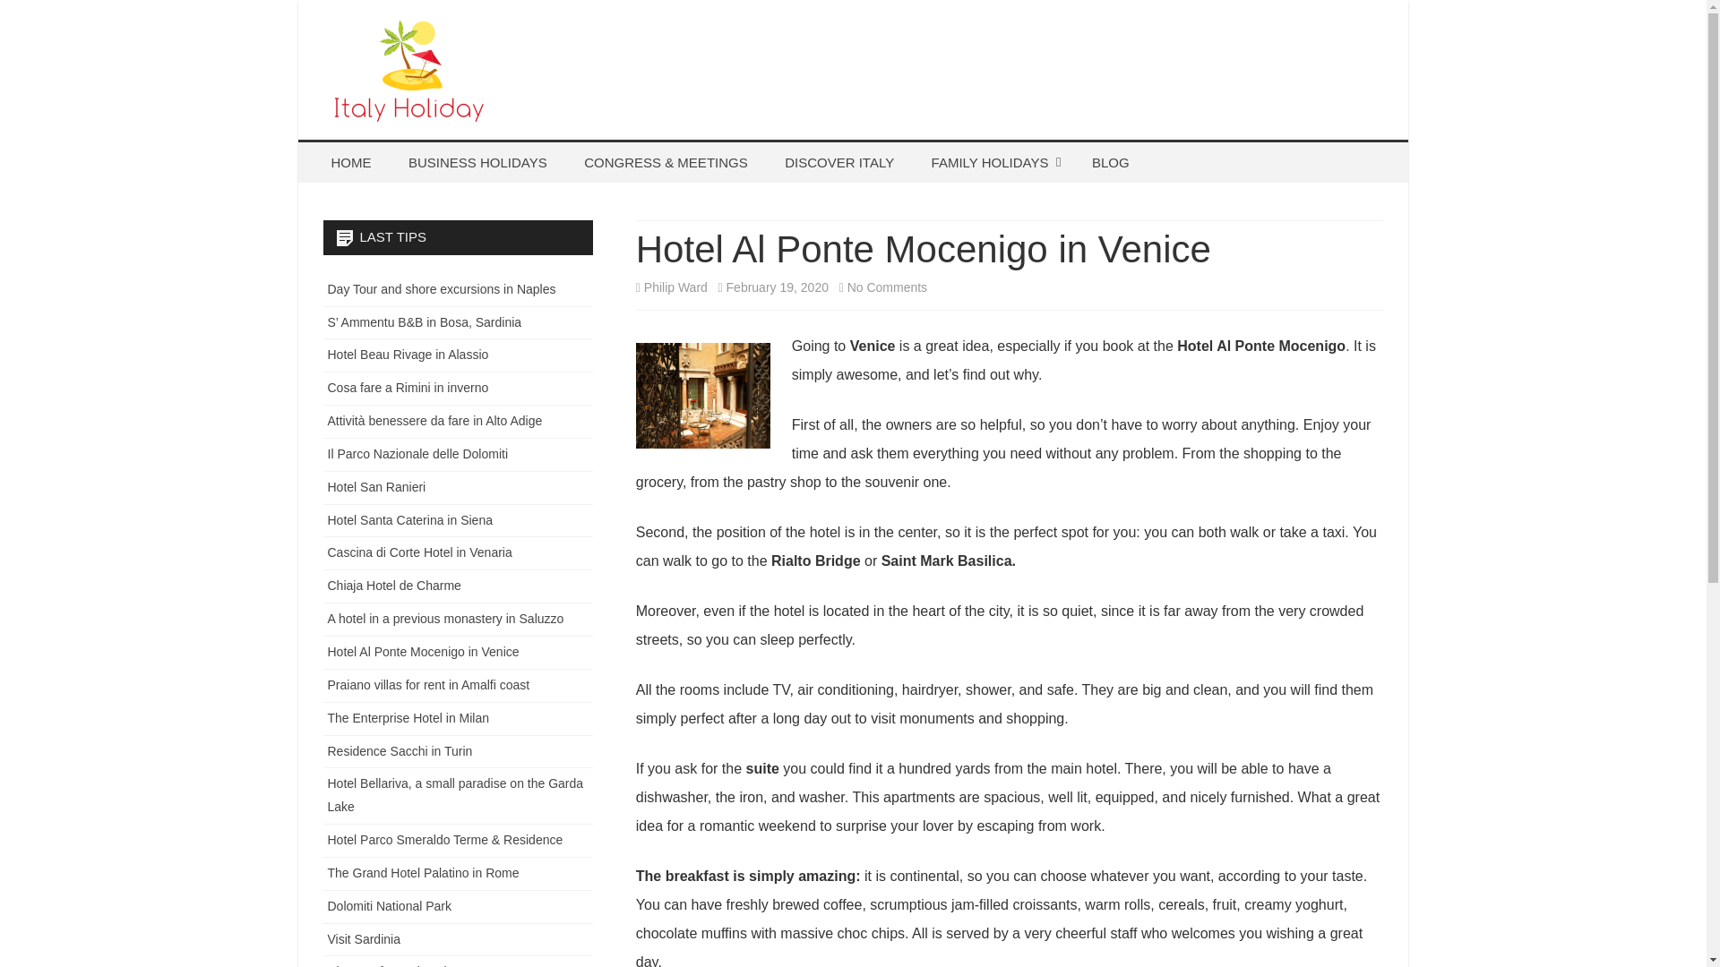 This screenshot has width=1720, height=967. Describe the element at coordinates (350, 162) in the screenshot. I see `UNCATEGORIZED` at that location.